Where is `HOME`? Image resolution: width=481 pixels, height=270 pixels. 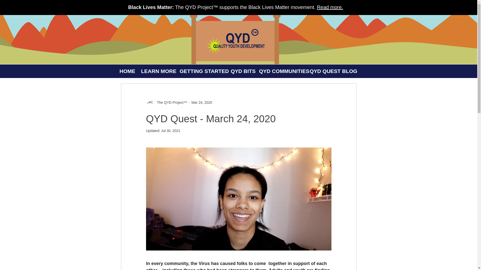 HOME is located at coordinates (126, 71).